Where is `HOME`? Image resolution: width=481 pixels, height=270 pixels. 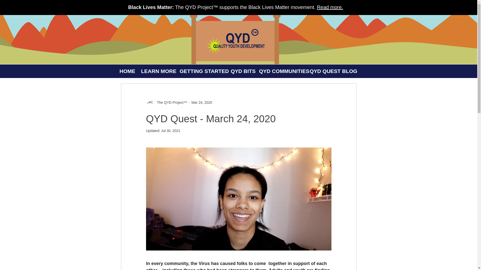 HOME is located at coordinates (126, 71).